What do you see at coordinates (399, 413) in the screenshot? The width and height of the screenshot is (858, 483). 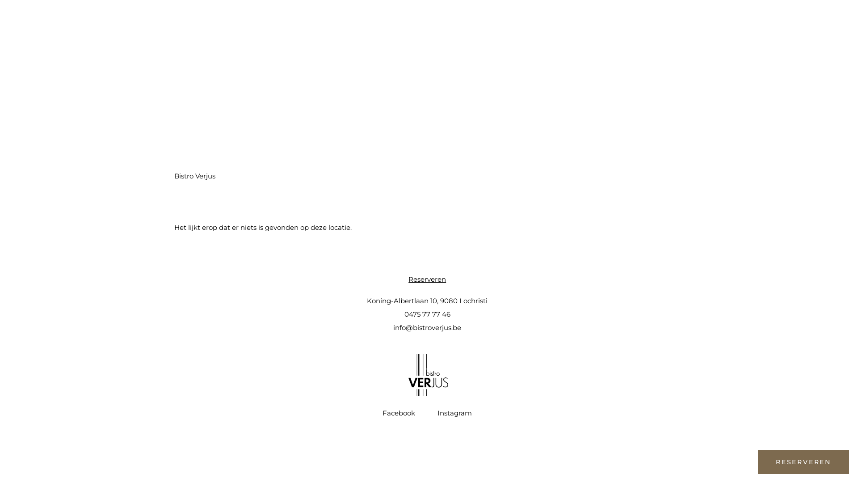 I see `Facebook` at bounding box center [399, 413].